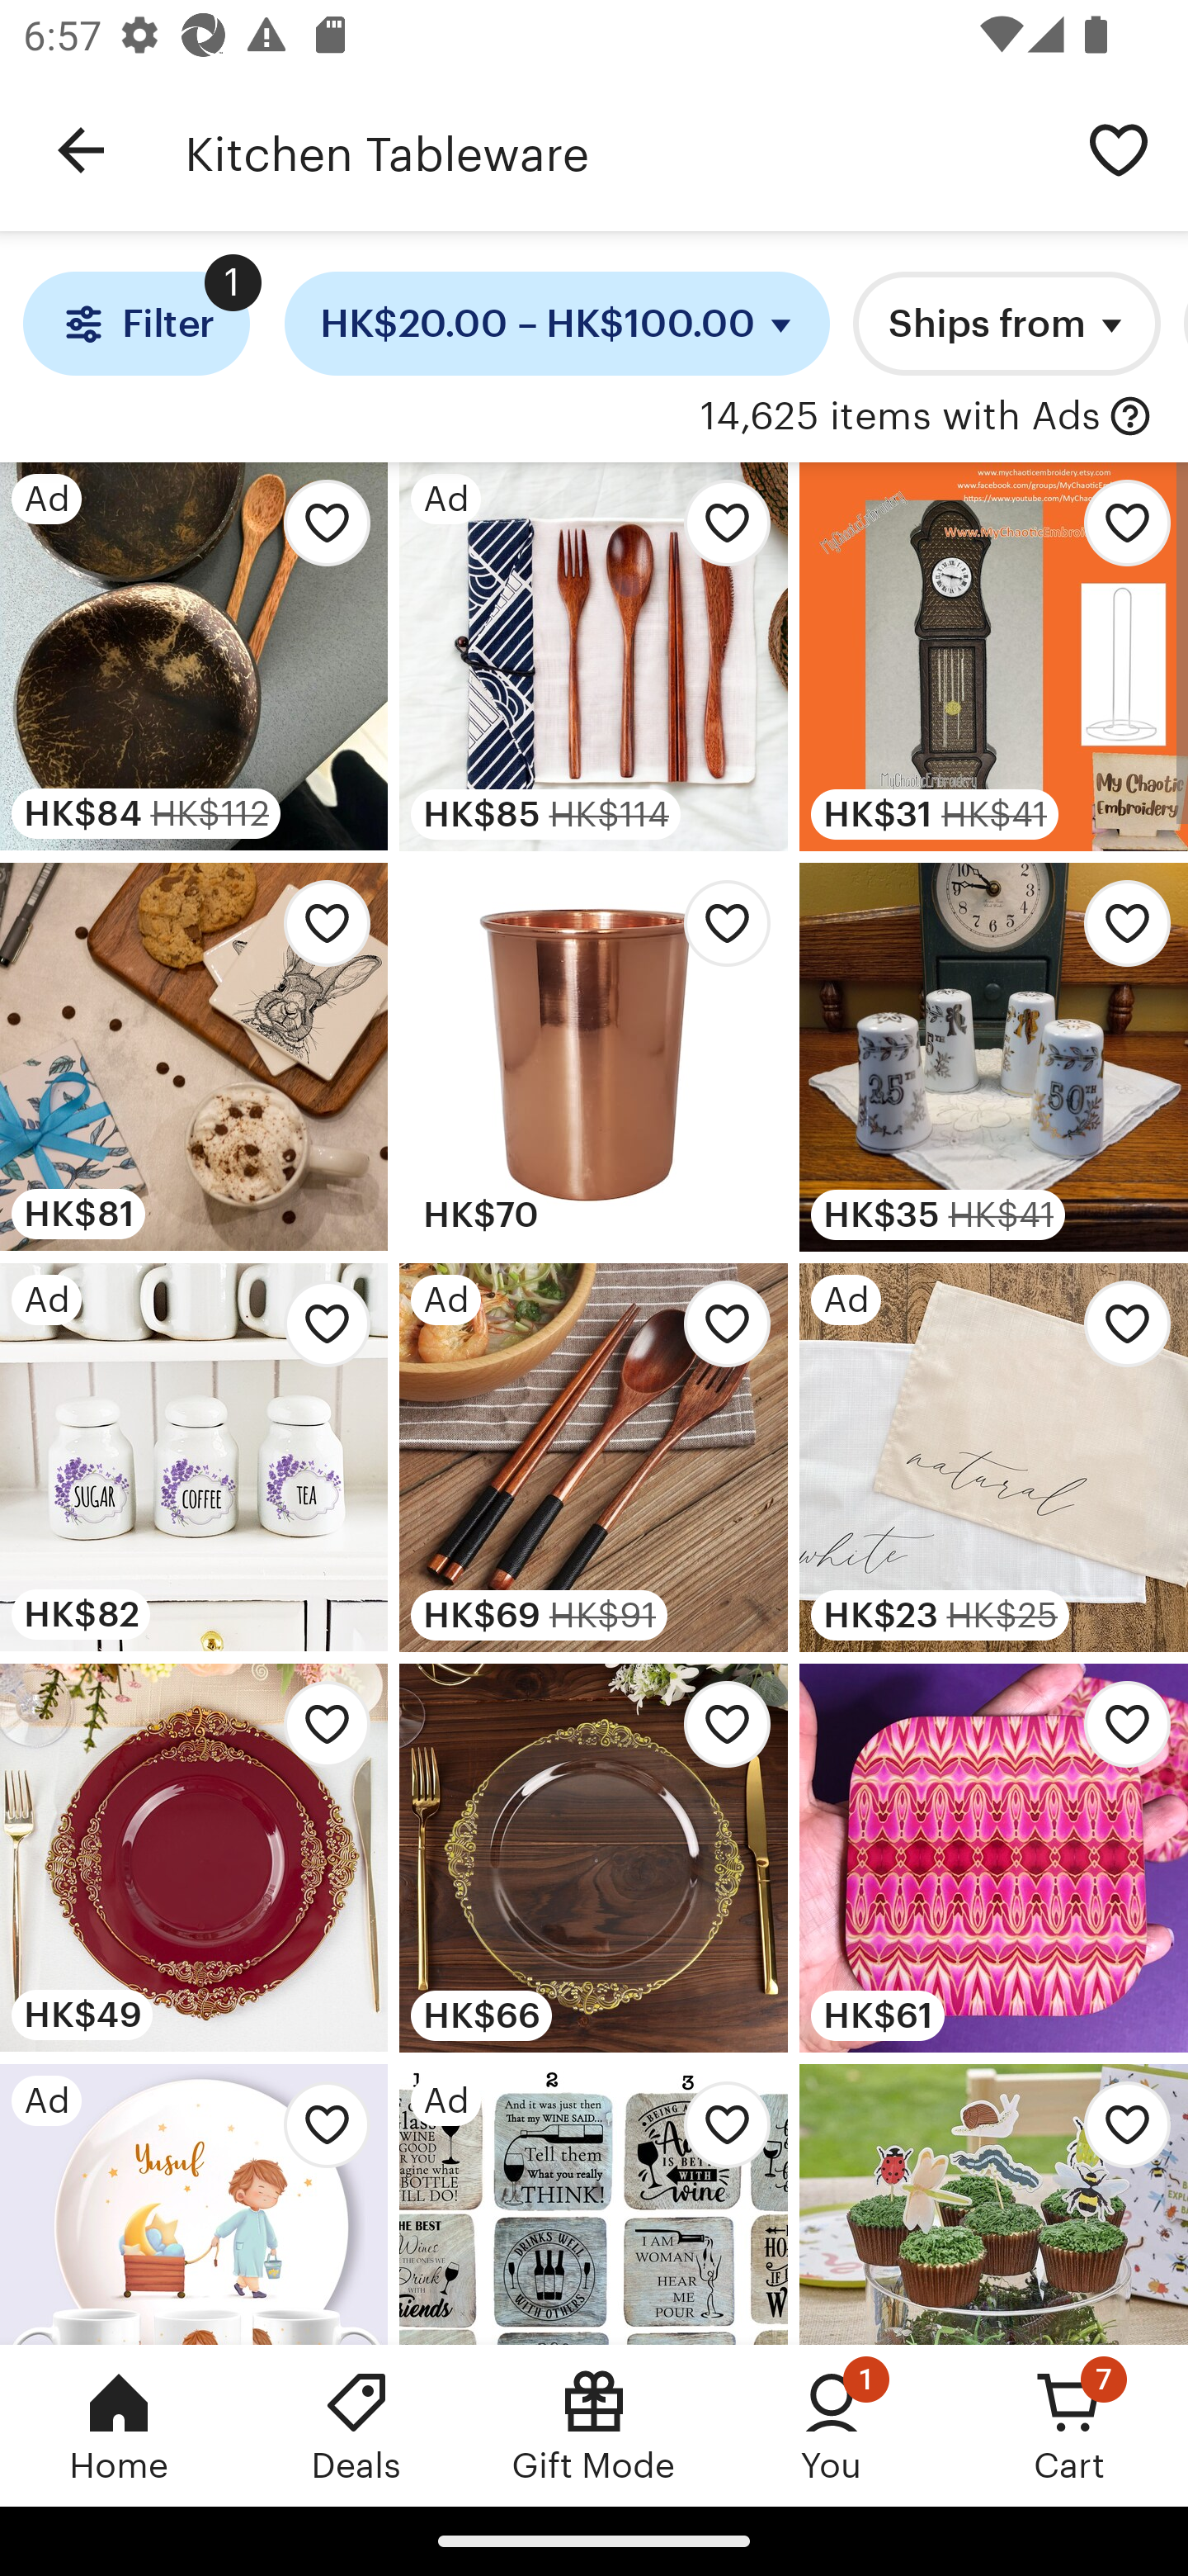 This screenshot has width=1188, height=2576. Describe the element at coordinates (617, 150) in the screenshot. I see `Kitchen Tableware` at that location.